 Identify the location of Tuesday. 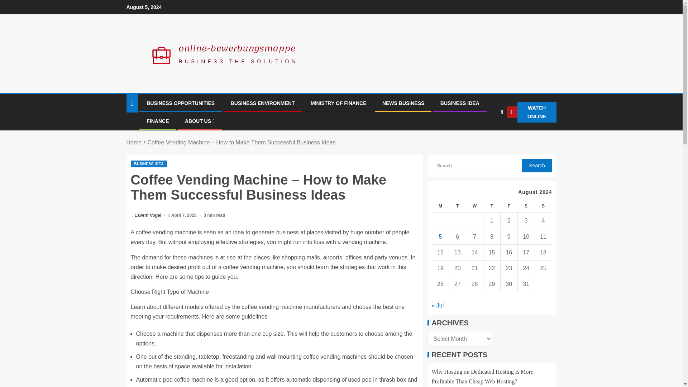
(458, 206).